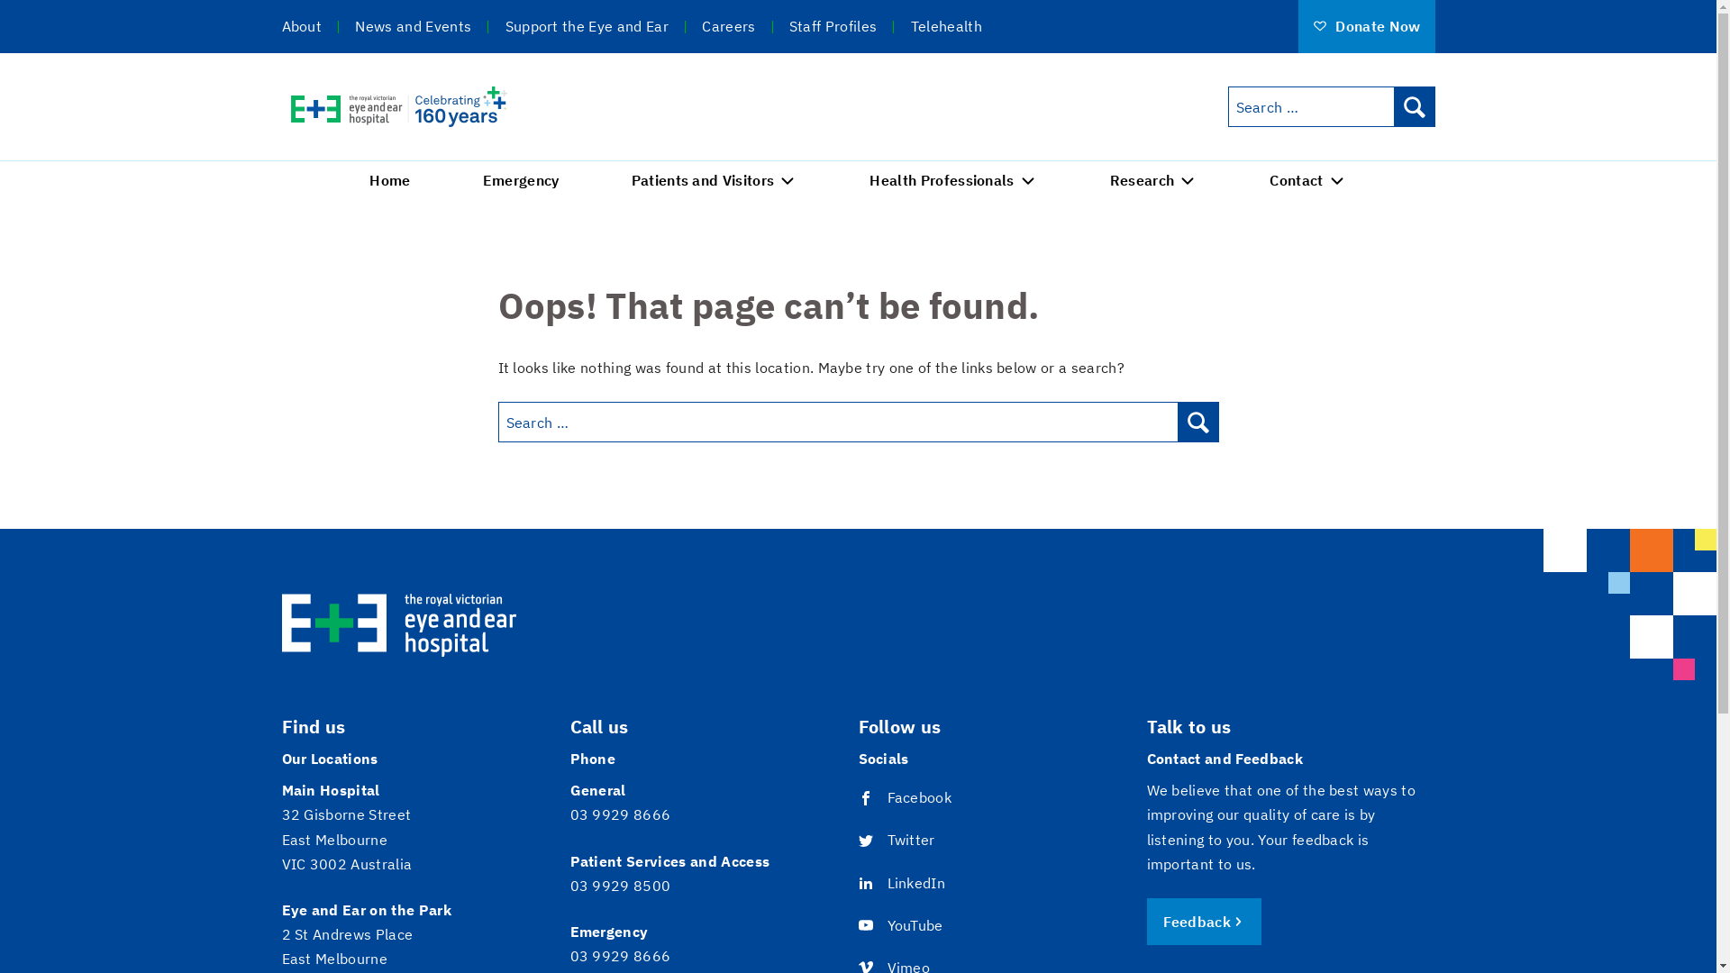 The height and width of the screenshot is (973, 1730). Describe the element at coordinates (1198, 422) in the screenshot. I see `Search` at that location.